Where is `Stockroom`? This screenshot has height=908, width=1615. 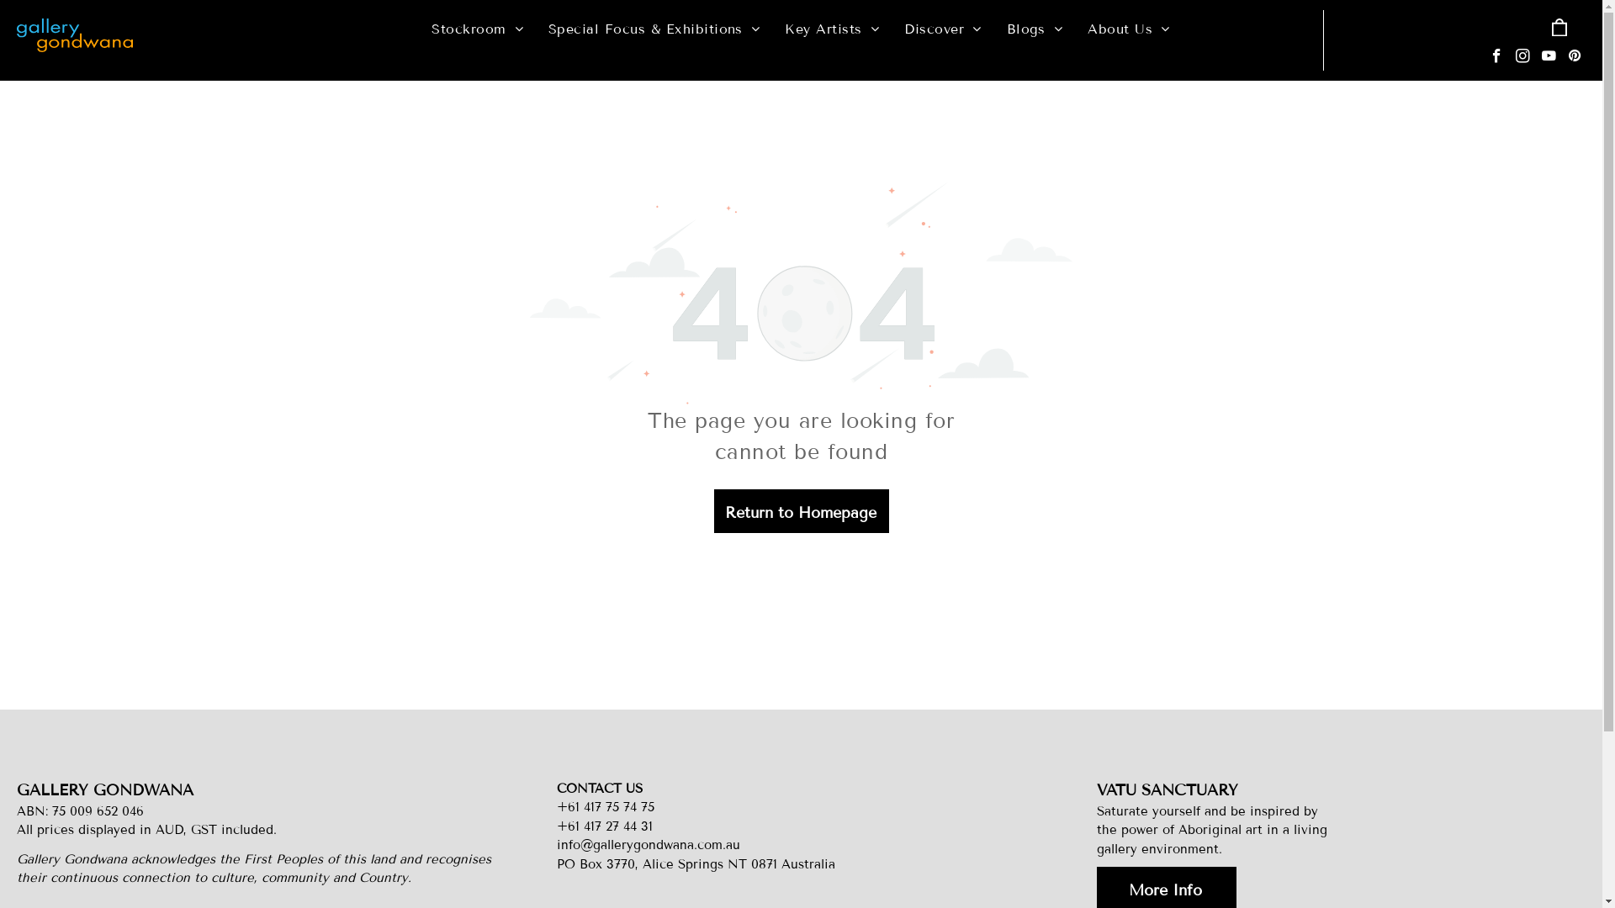 Stockroom is located at coordinates (478, 29).